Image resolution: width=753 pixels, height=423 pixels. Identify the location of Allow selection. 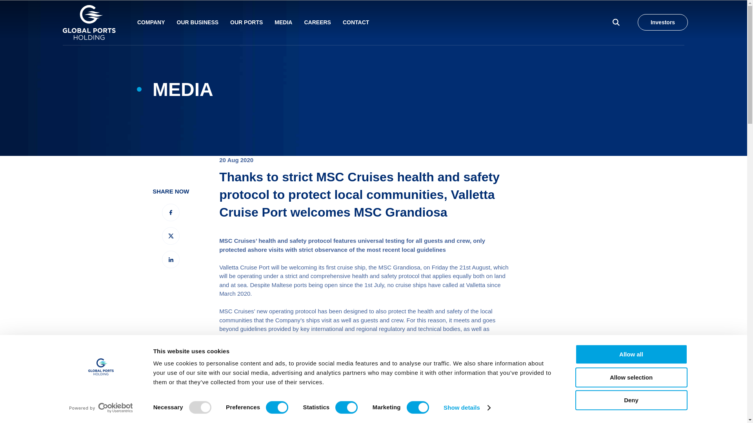
(631, 378).